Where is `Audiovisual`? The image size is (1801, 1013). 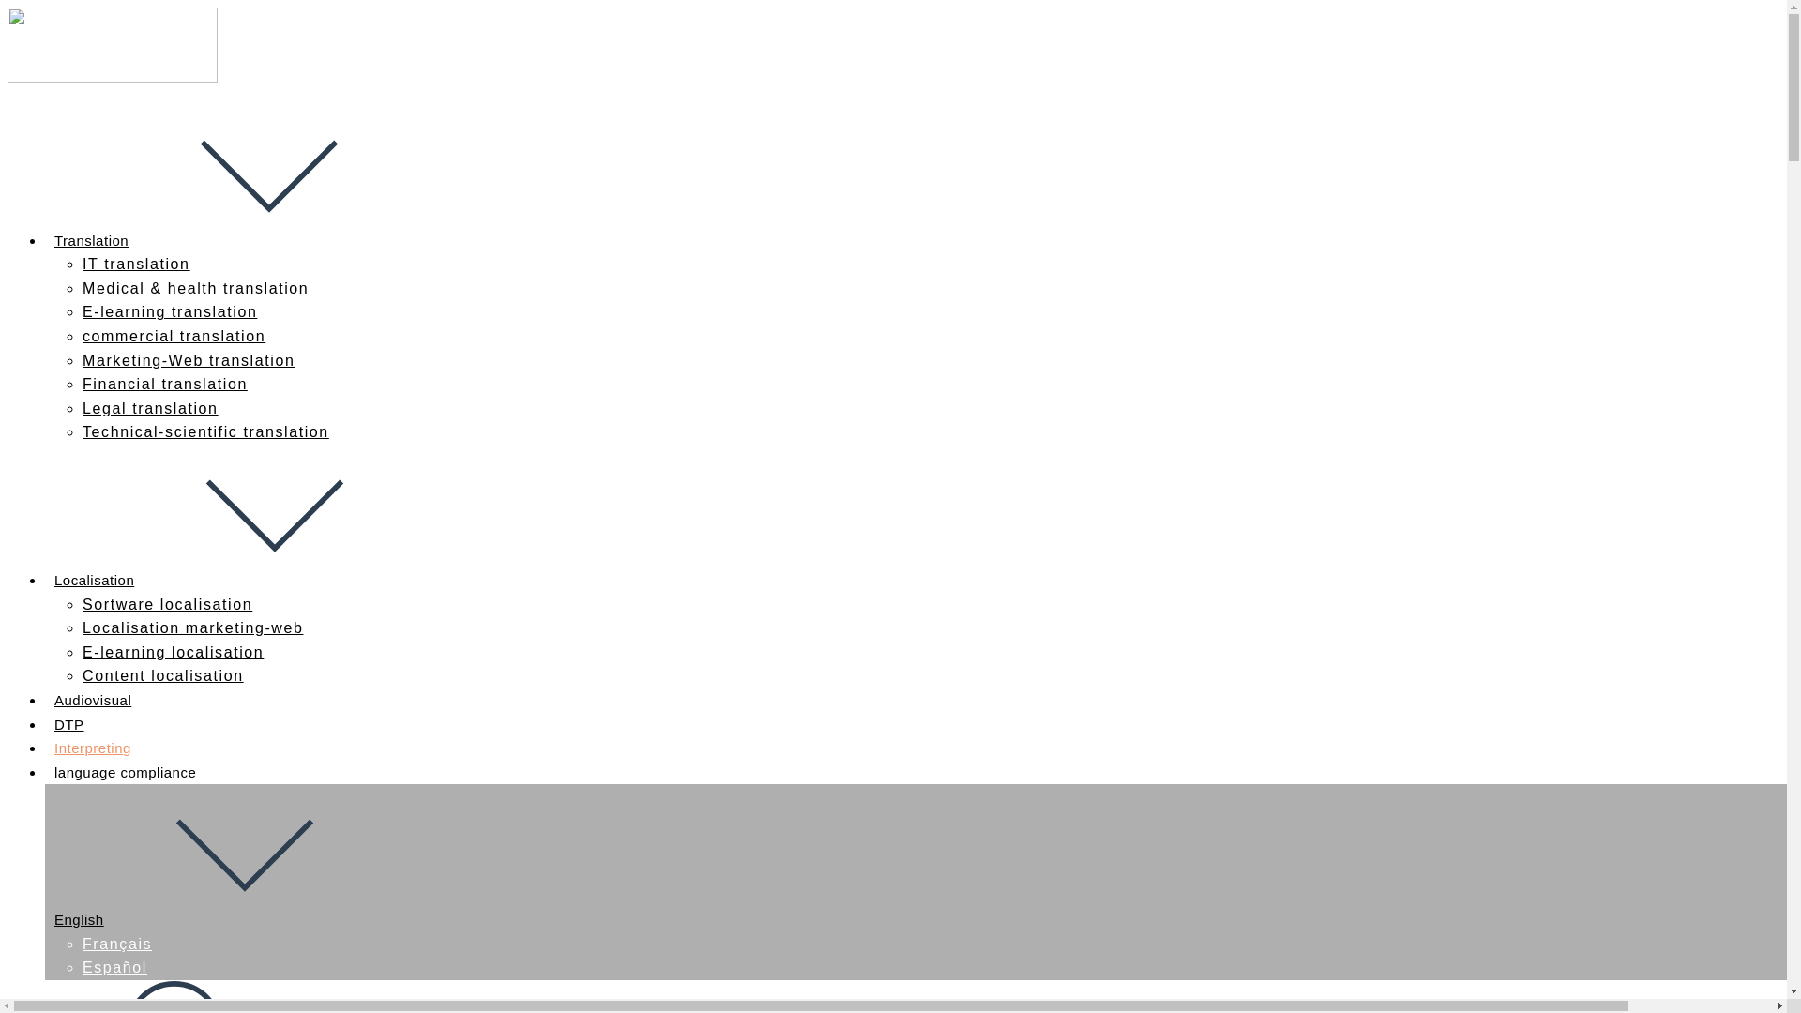 Audiovisual is located at coordinates (92, 700).